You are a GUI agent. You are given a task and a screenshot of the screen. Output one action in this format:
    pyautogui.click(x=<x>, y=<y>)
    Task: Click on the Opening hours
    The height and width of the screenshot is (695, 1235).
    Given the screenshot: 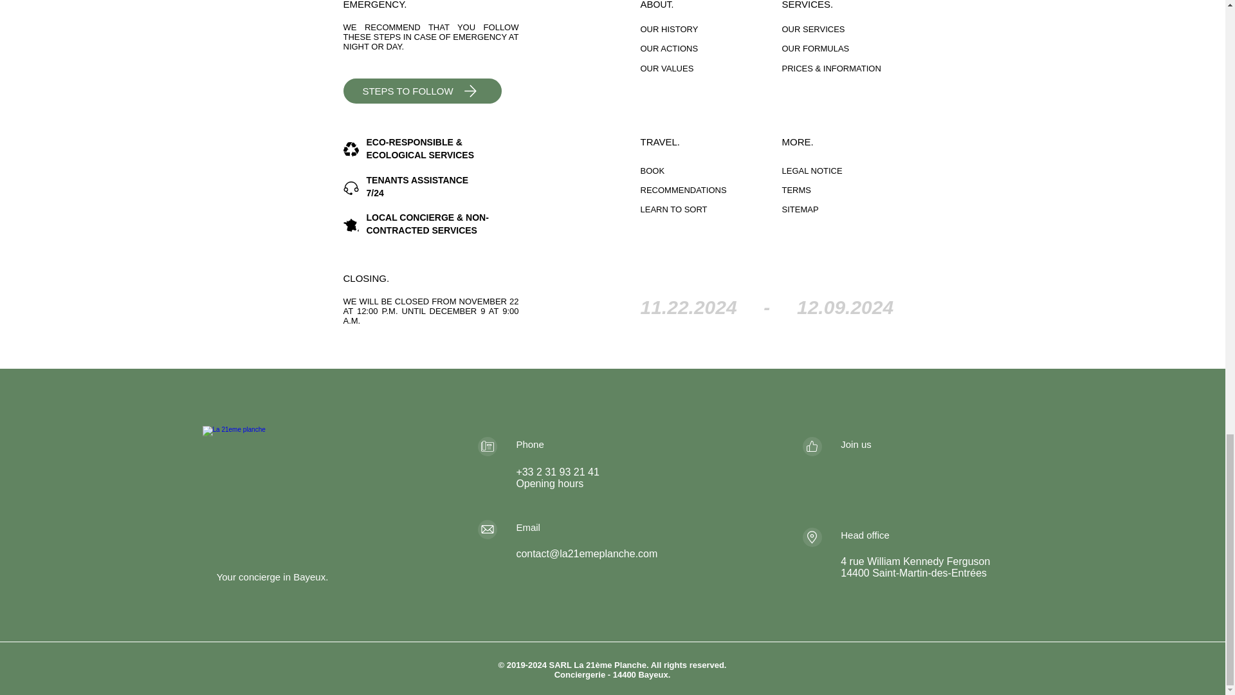 What is the action you would take?
    pyautogui.click(x=549, y=484)
    